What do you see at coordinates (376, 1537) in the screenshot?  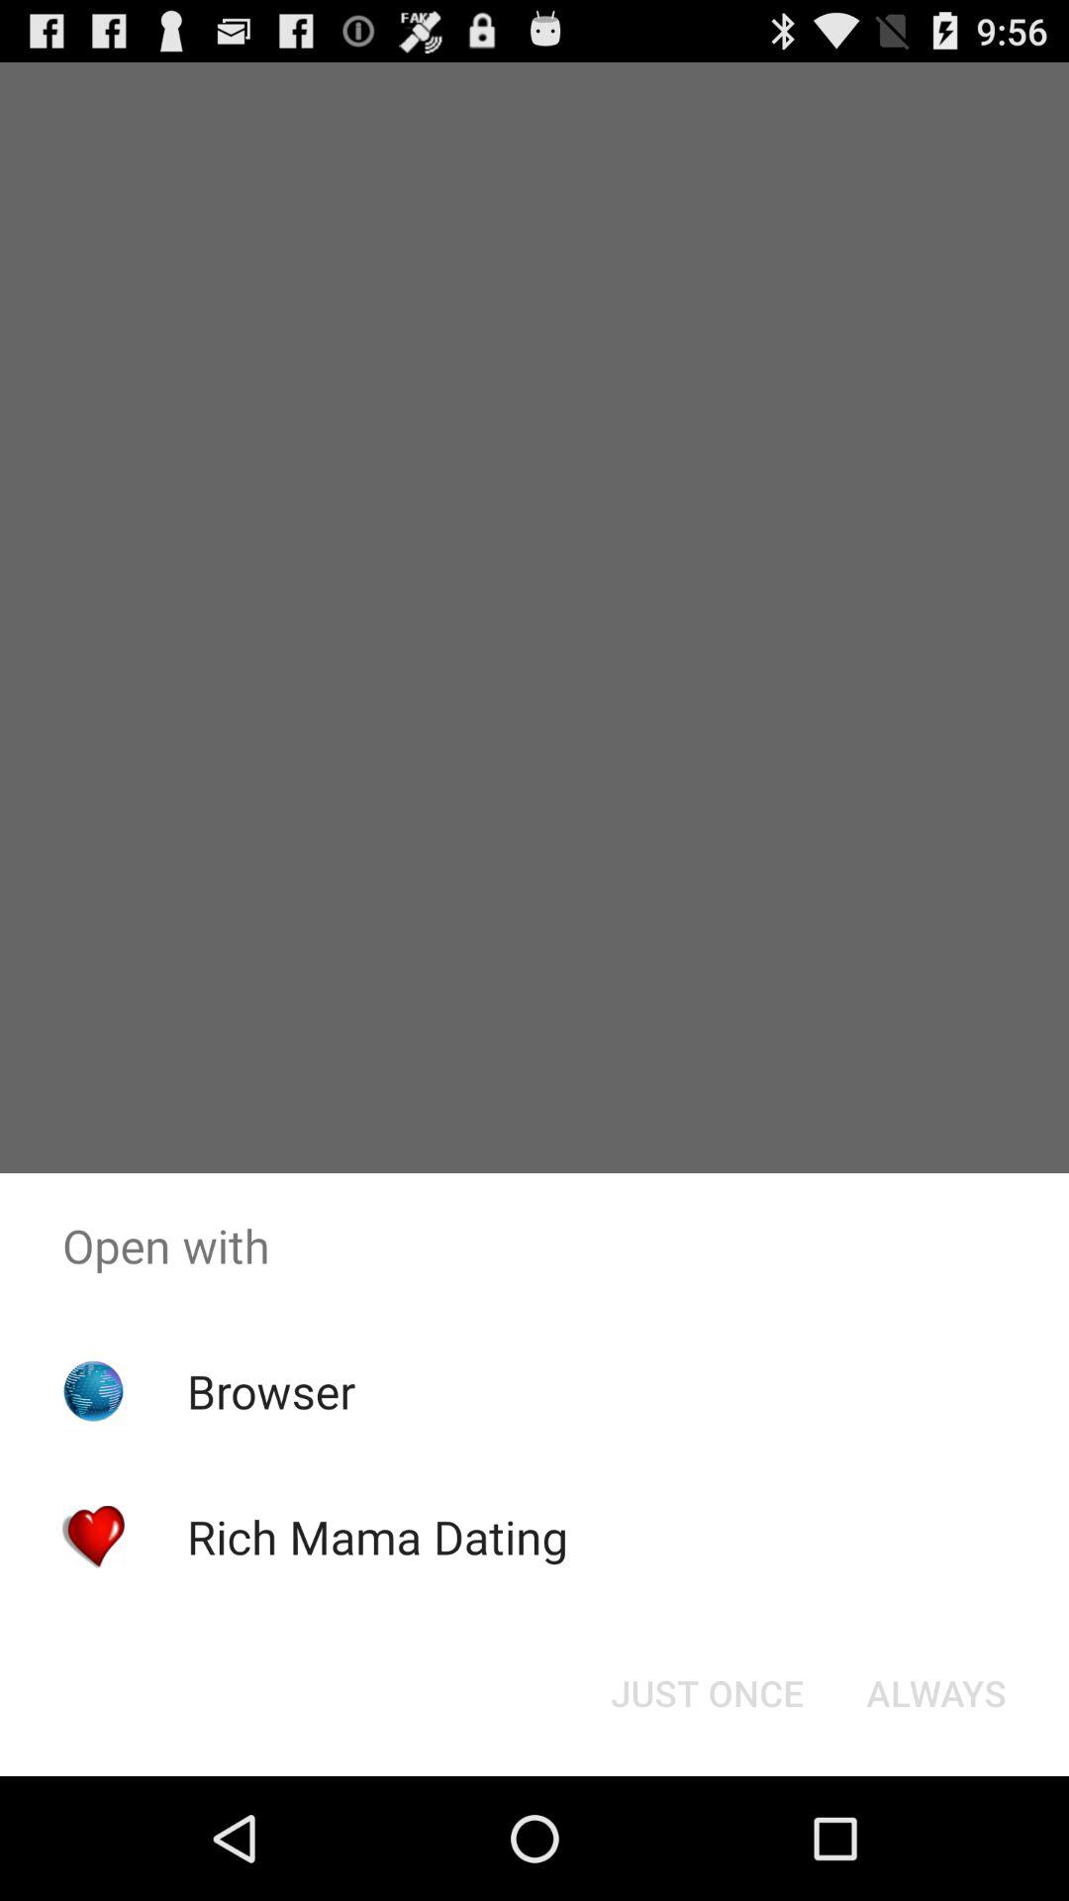 I see `select the item below browser icon` at bounding box center [376, 1537].